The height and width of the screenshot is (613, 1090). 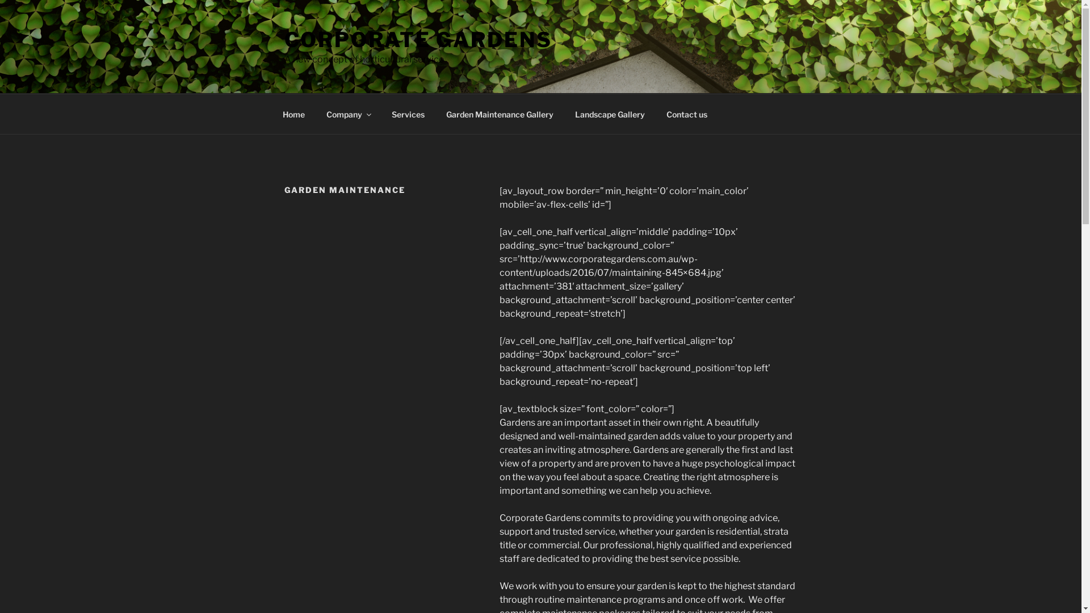 I want to click on Garden Maintenance Gallery, so click(x=500, y=114).